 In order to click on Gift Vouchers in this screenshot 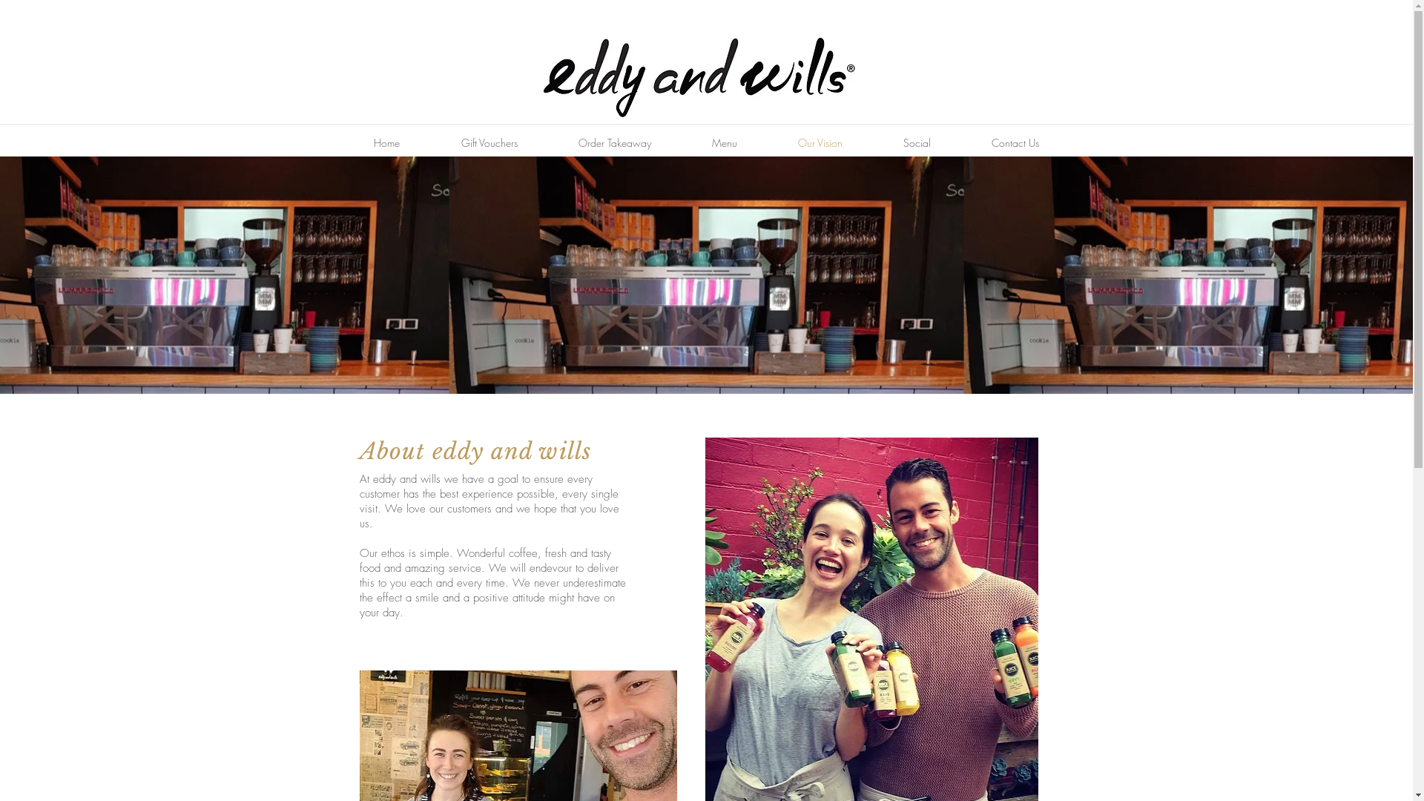, I will do `click(489, 143)`.